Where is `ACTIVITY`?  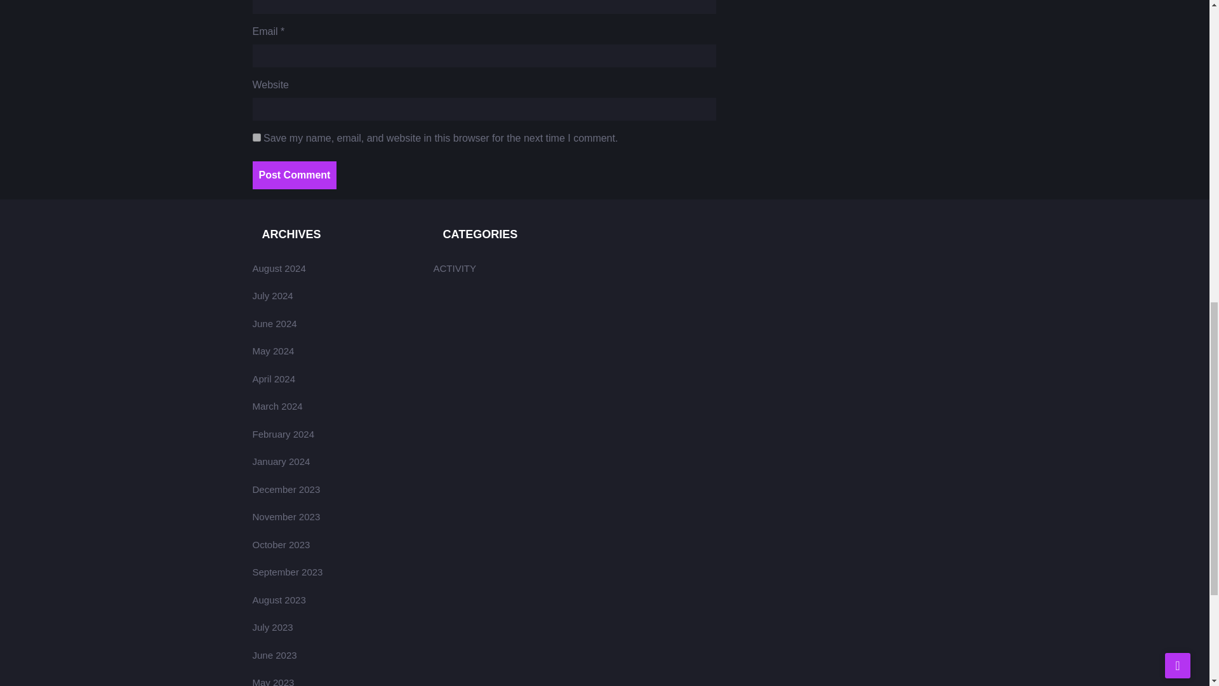
ACTIVITY is located at coordinates (455, 268).